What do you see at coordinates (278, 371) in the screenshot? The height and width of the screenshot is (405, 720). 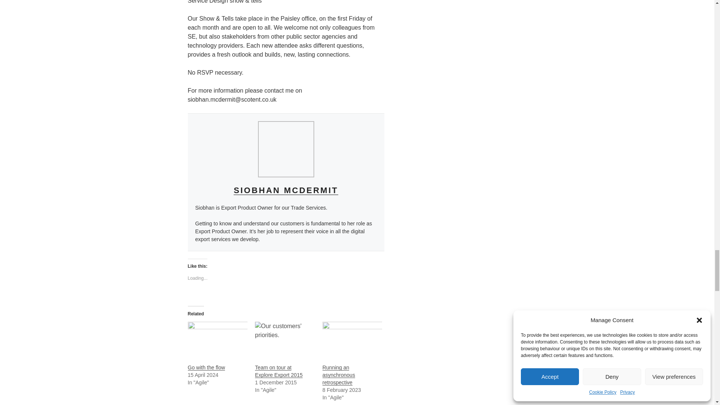 I see `Team on tour at Explore Export 2015` at bounding box center [278, 371].